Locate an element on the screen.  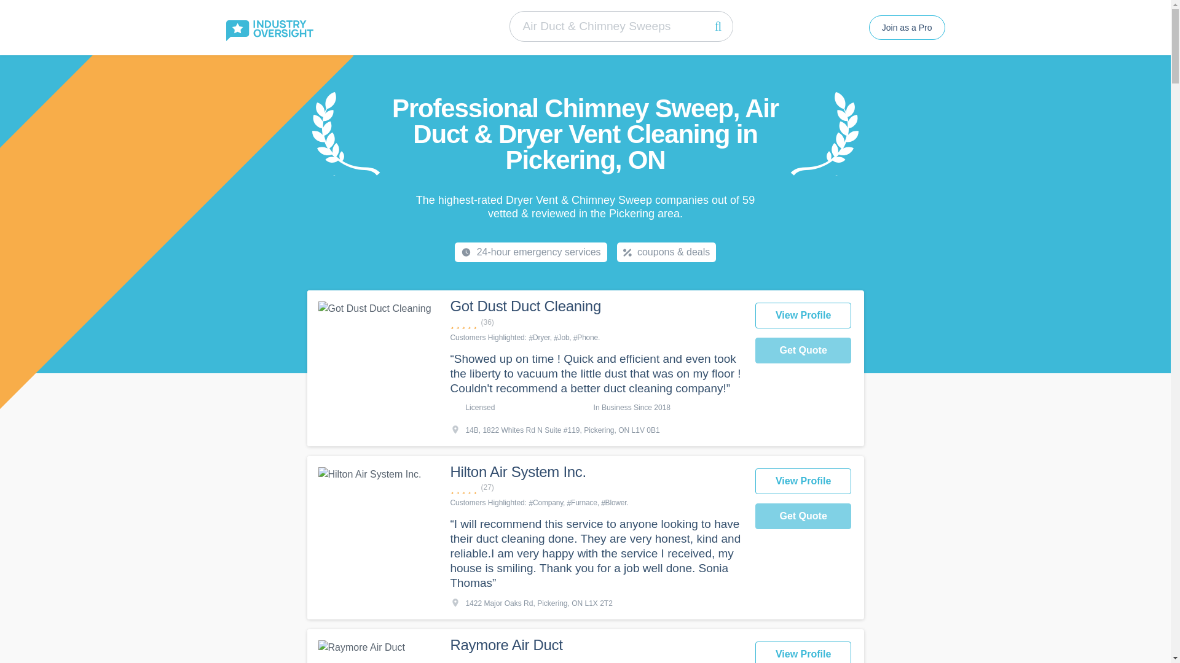
5.0 is located at coordinates (596, 659).